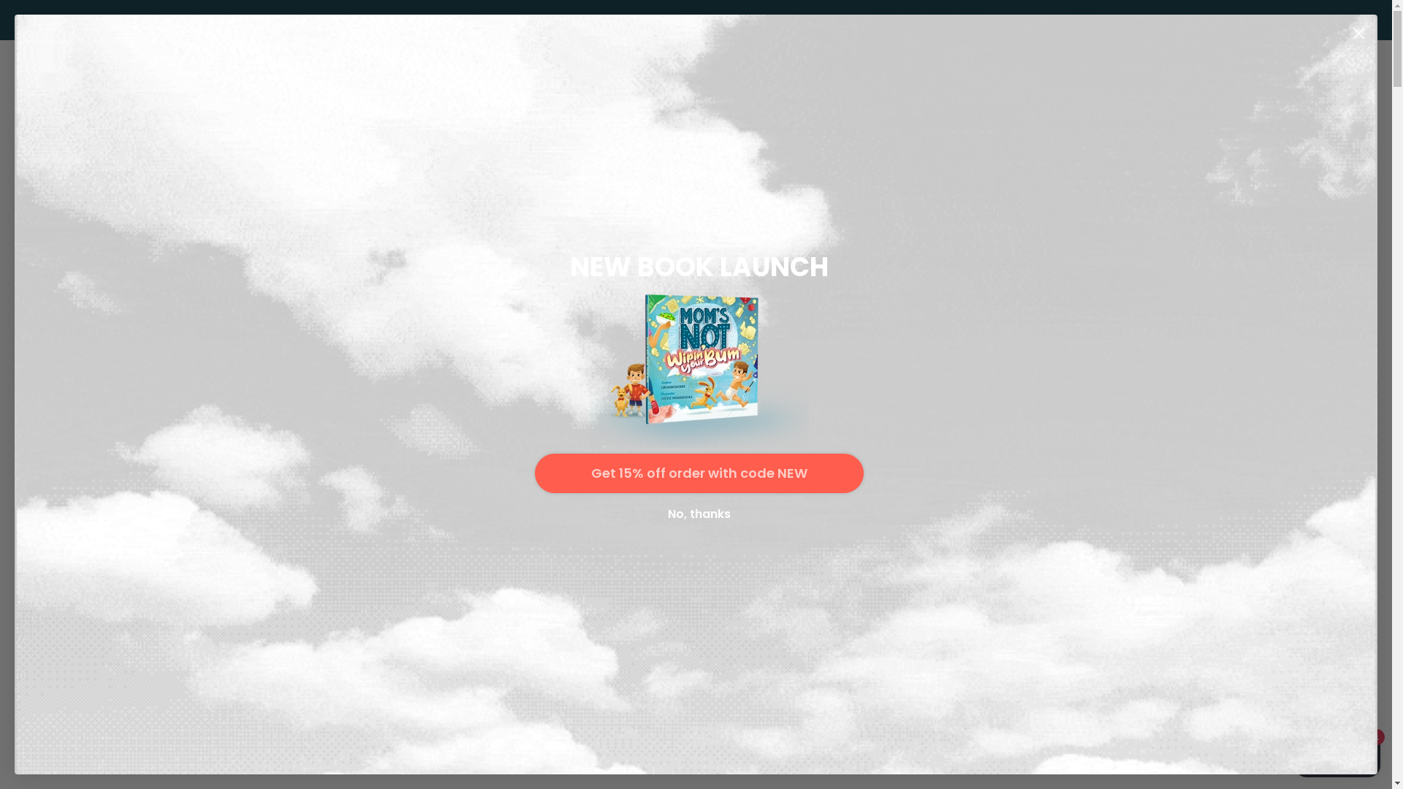  What do you see at coordinates (804, 560) in the screenshot?
I see `ADD TO CART` at bounding box center [804, 560].